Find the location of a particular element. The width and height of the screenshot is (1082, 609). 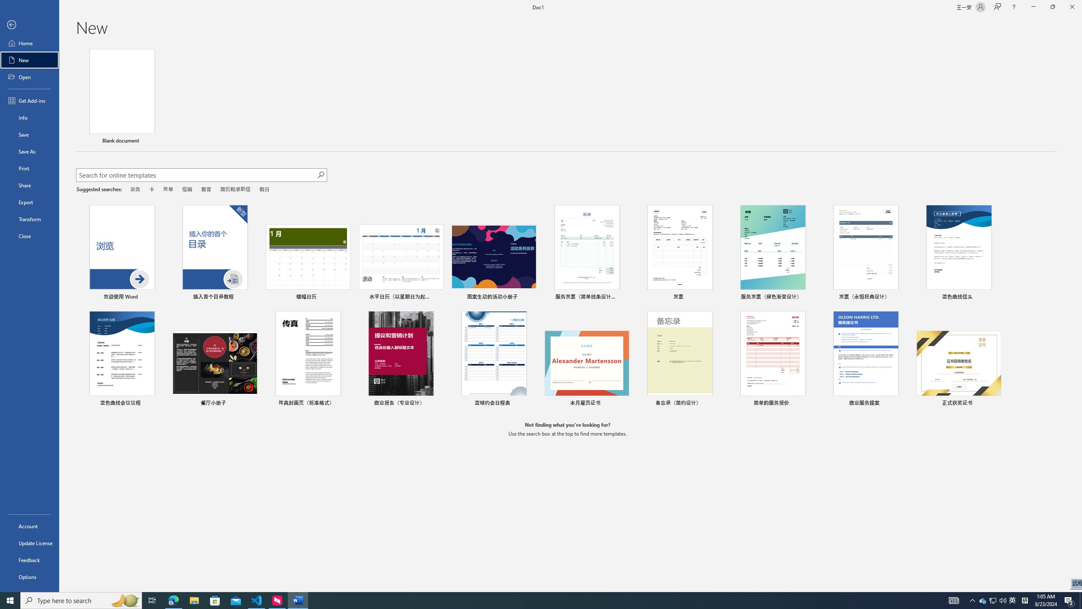

Start searching is located at coordinates (320, 175).